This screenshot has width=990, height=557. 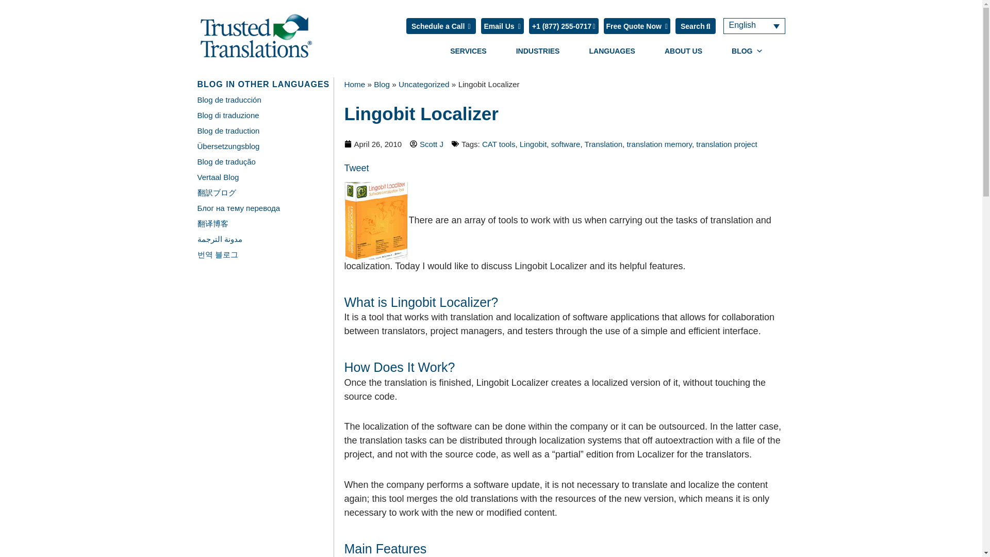 What do you see at coordinates (612, 51) in the screenshot?
I see `LANGUAGES` at bounding box center [612, 51].